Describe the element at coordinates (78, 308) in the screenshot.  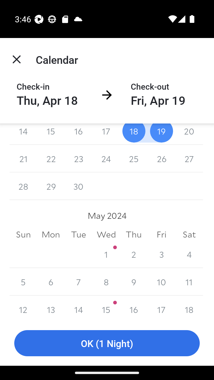
I see `14 14 May 2024` at that location.